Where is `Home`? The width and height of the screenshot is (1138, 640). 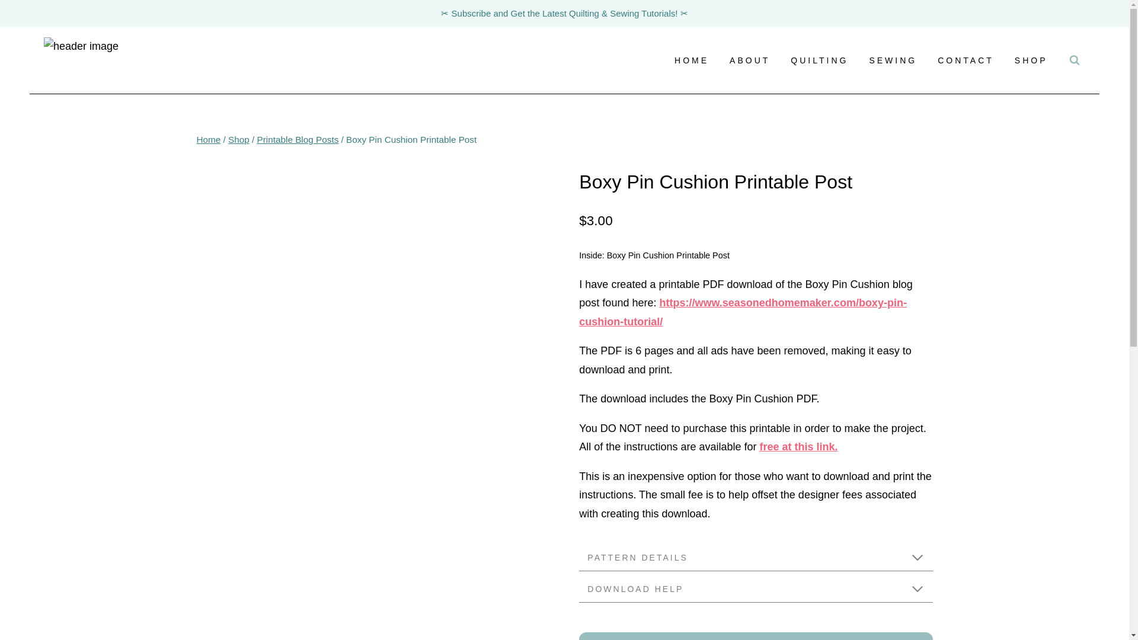
Home is located at coordinates (209, 139).